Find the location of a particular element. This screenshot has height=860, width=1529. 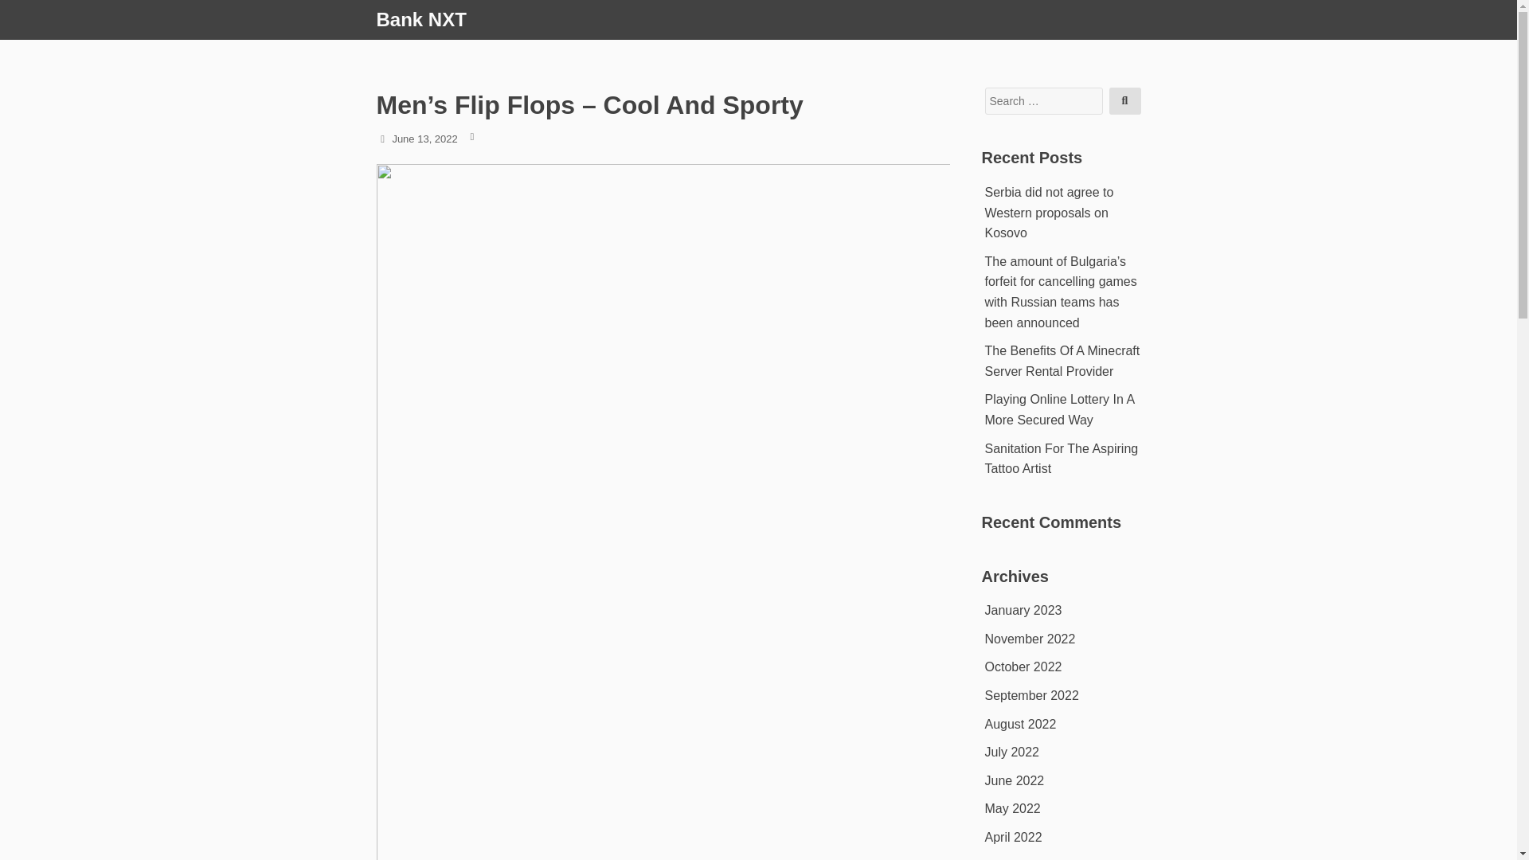

The Benefits Of A Minecraft Server Rental Provider is located at coordinates (1062, 362).